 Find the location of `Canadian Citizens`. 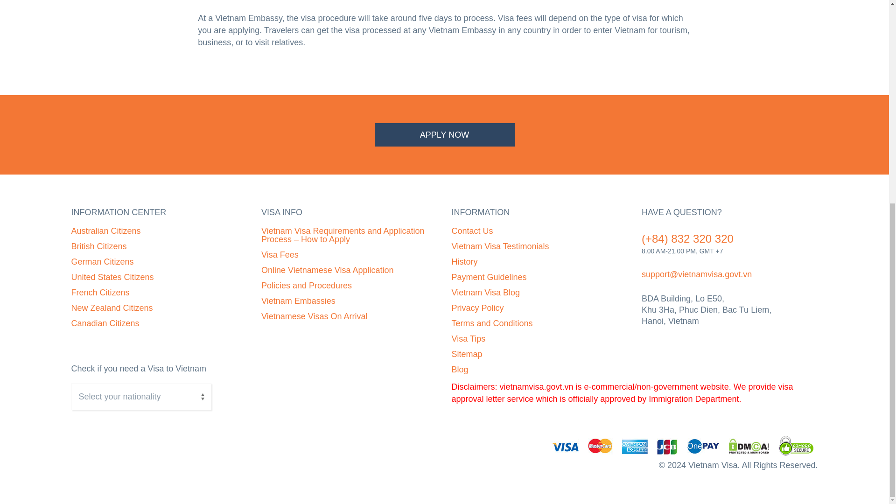

Canadian Citizens is located at coordinates (105, 323).